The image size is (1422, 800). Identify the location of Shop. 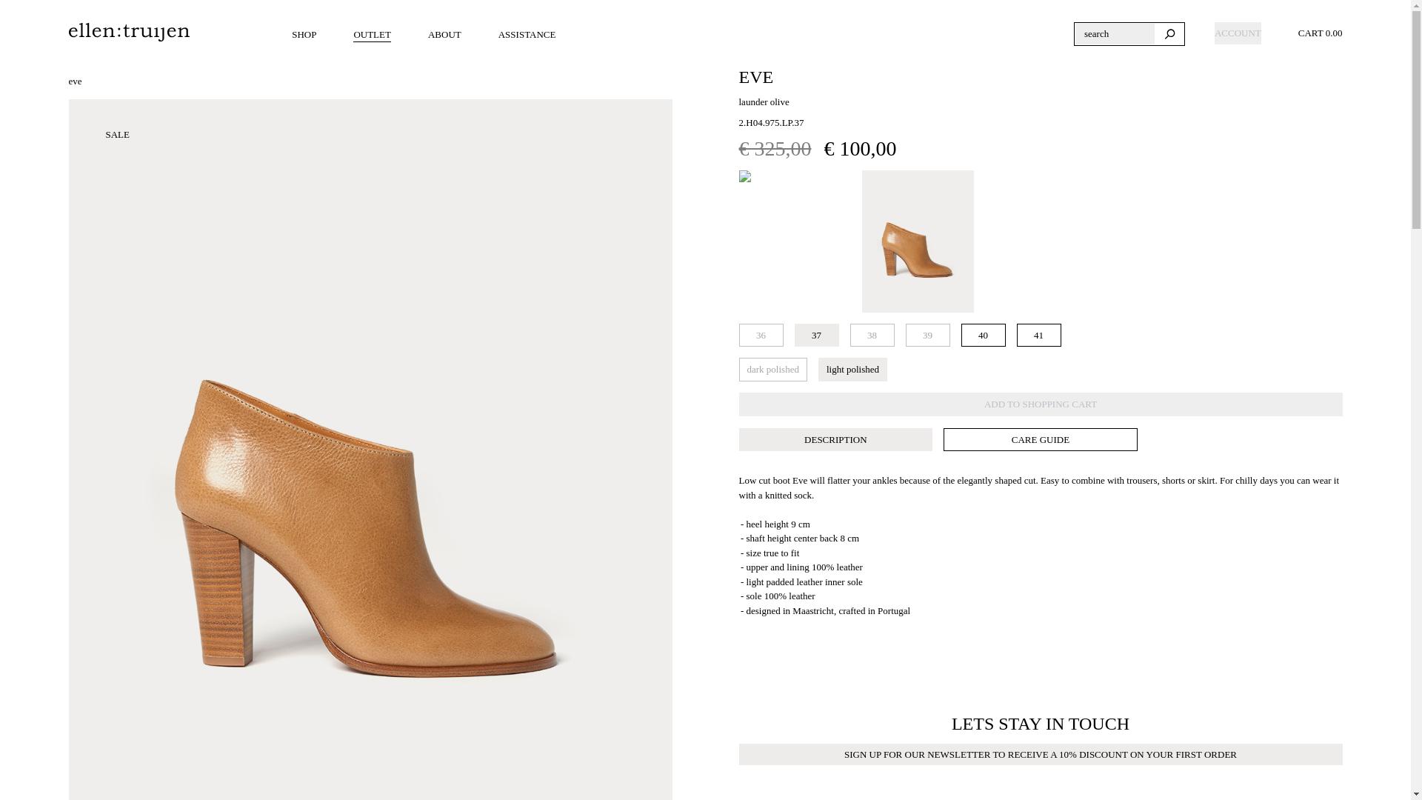
(304, 34).